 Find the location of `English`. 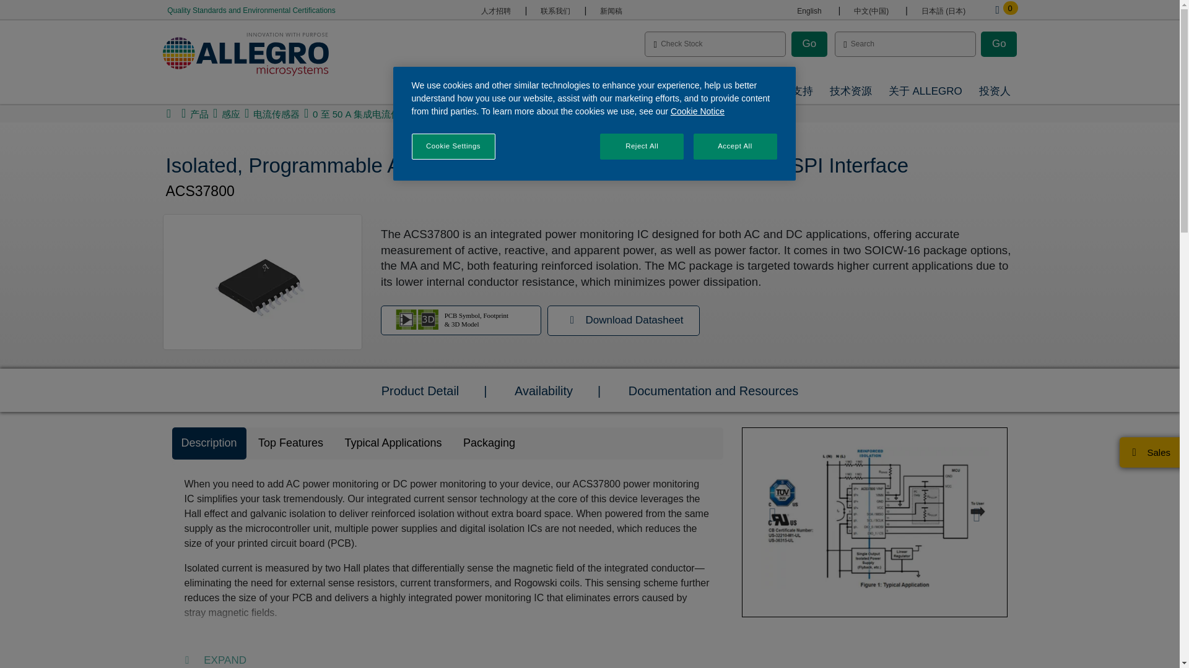

English is located at coordinates (809, 11).